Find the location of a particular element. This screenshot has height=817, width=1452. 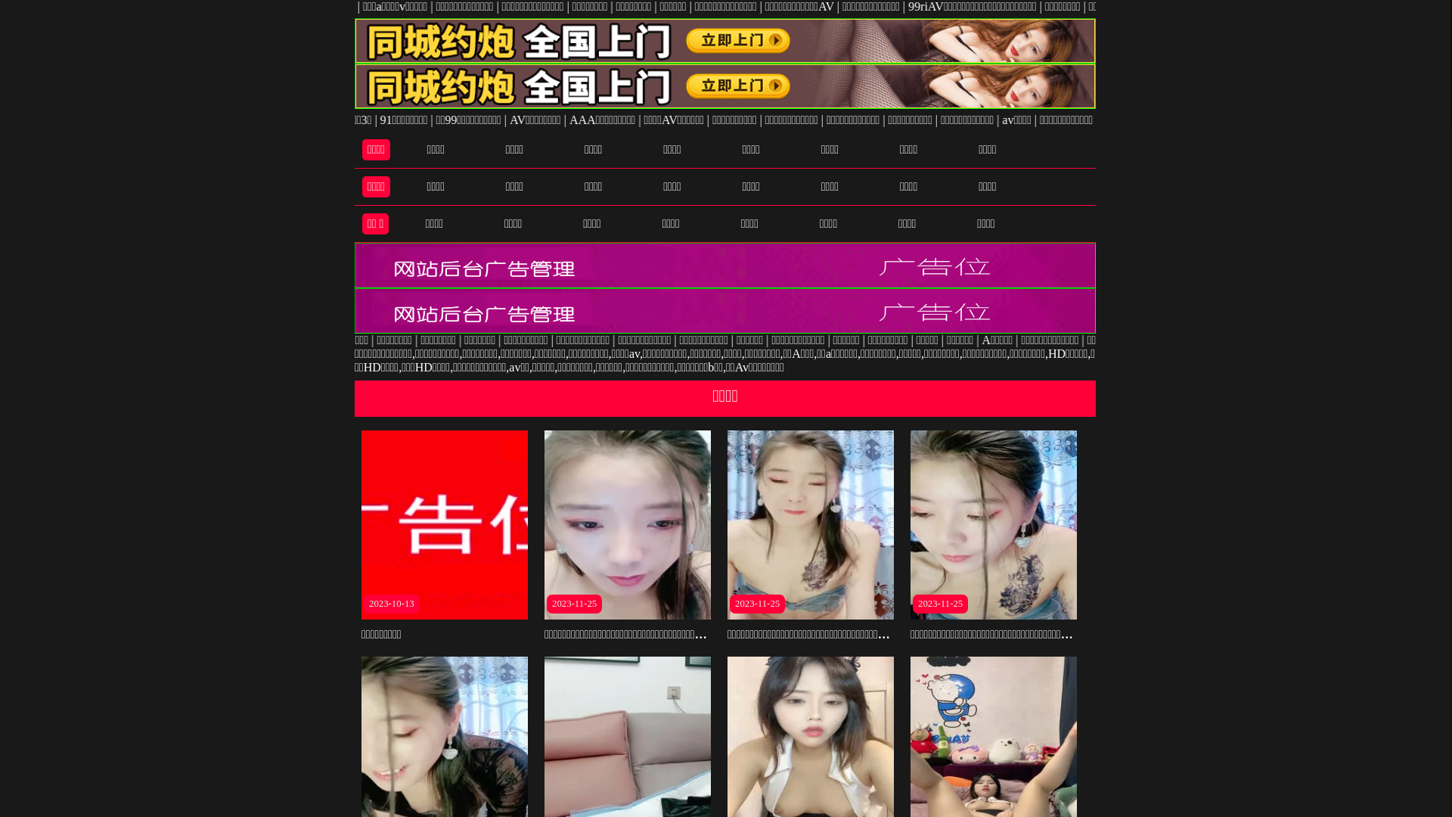

| is located at coordinates (513, 340).